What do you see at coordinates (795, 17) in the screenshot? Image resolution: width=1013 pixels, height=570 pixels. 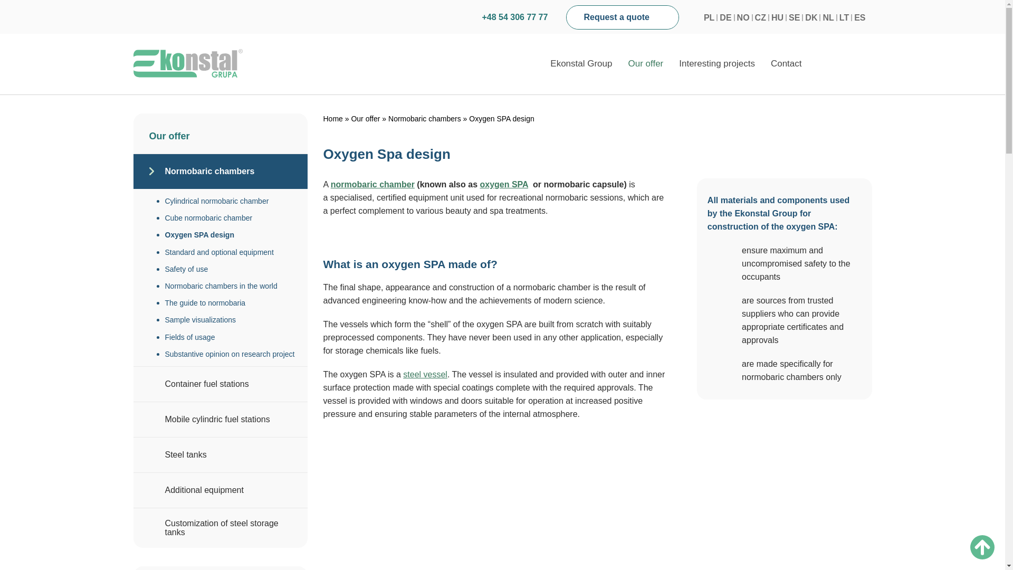 I see `SE` at bounding box center [795, 17].